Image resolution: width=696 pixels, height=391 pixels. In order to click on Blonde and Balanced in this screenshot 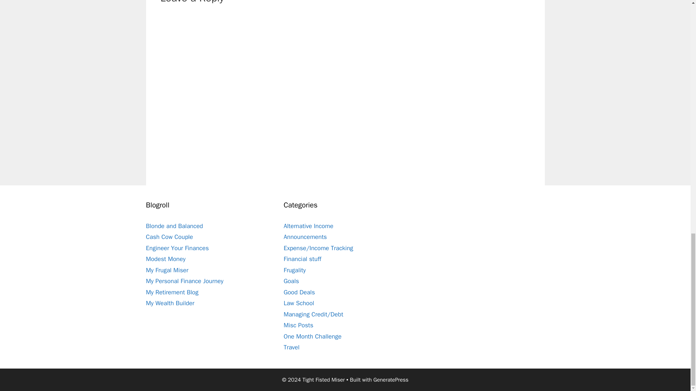, I will do `click(174, 226)`.